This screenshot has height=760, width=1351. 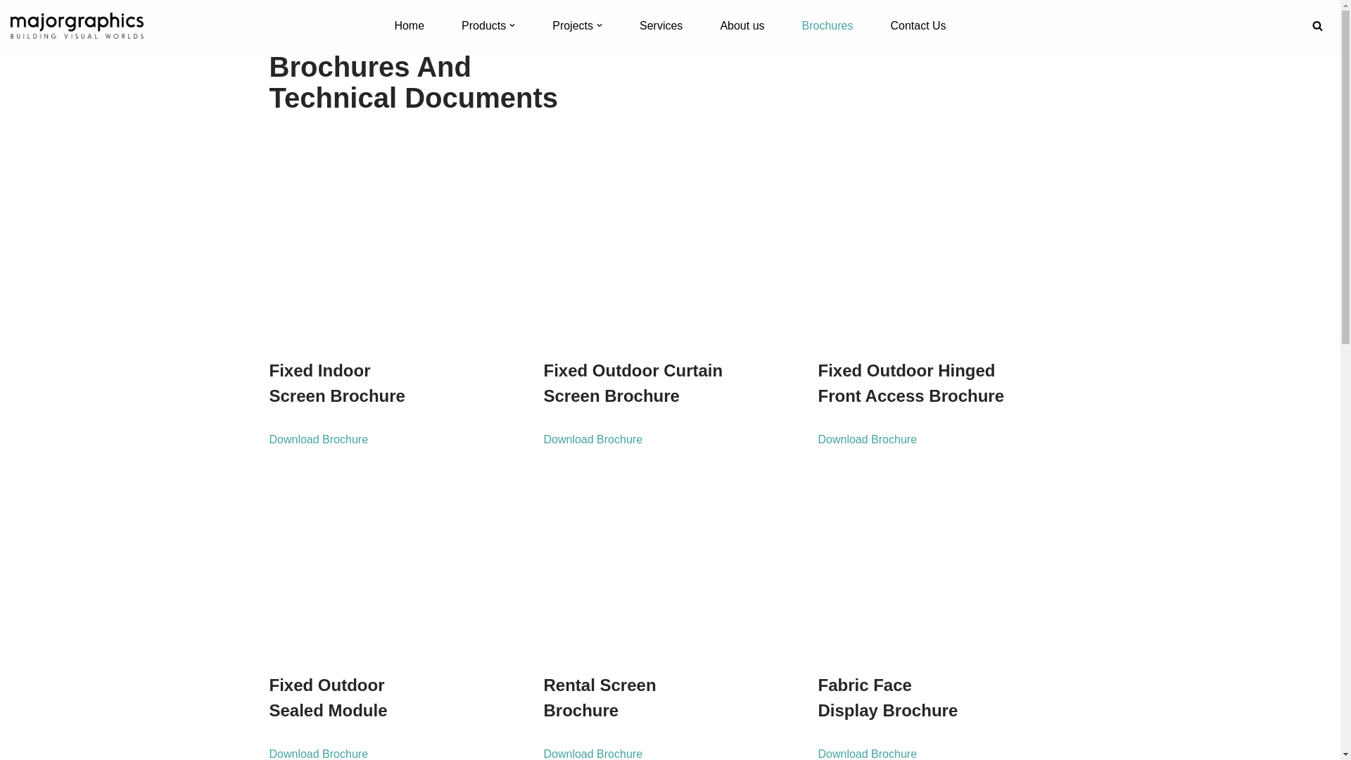 I want to click on About us, so click(x=742, y=25).